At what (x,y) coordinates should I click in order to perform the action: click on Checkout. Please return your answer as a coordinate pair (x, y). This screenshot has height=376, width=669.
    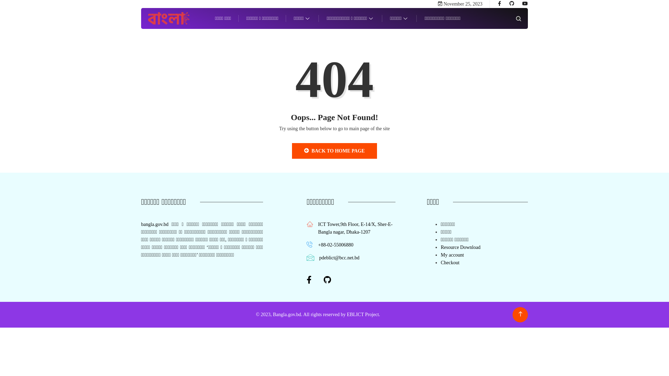
    Looking at the image, I should click on (450, 263).